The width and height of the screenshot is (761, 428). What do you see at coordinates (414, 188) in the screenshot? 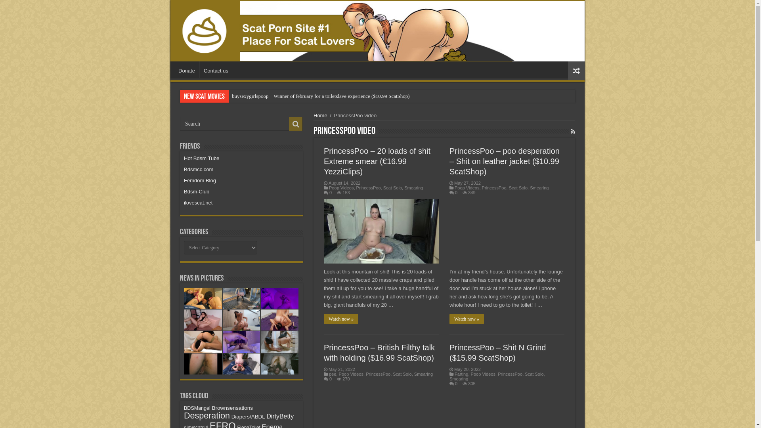
I see `Smearing` at bounding box center [414, 188].